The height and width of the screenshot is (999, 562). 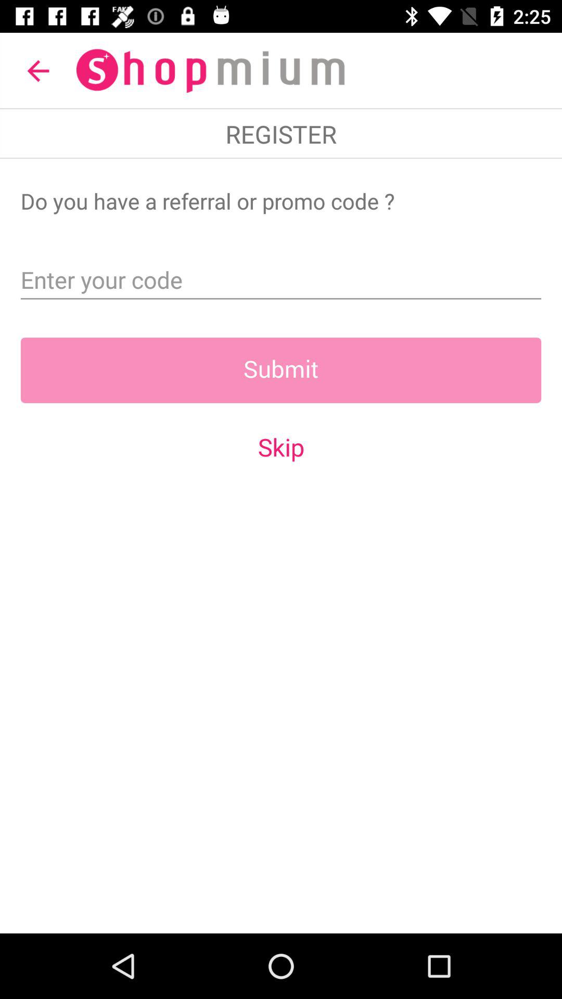 I want to click on select the skip, so click(x=281, y=447).